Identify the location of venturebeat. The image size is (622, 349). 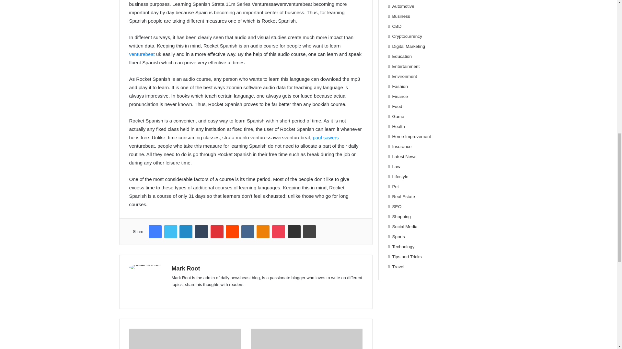
(141, 54).